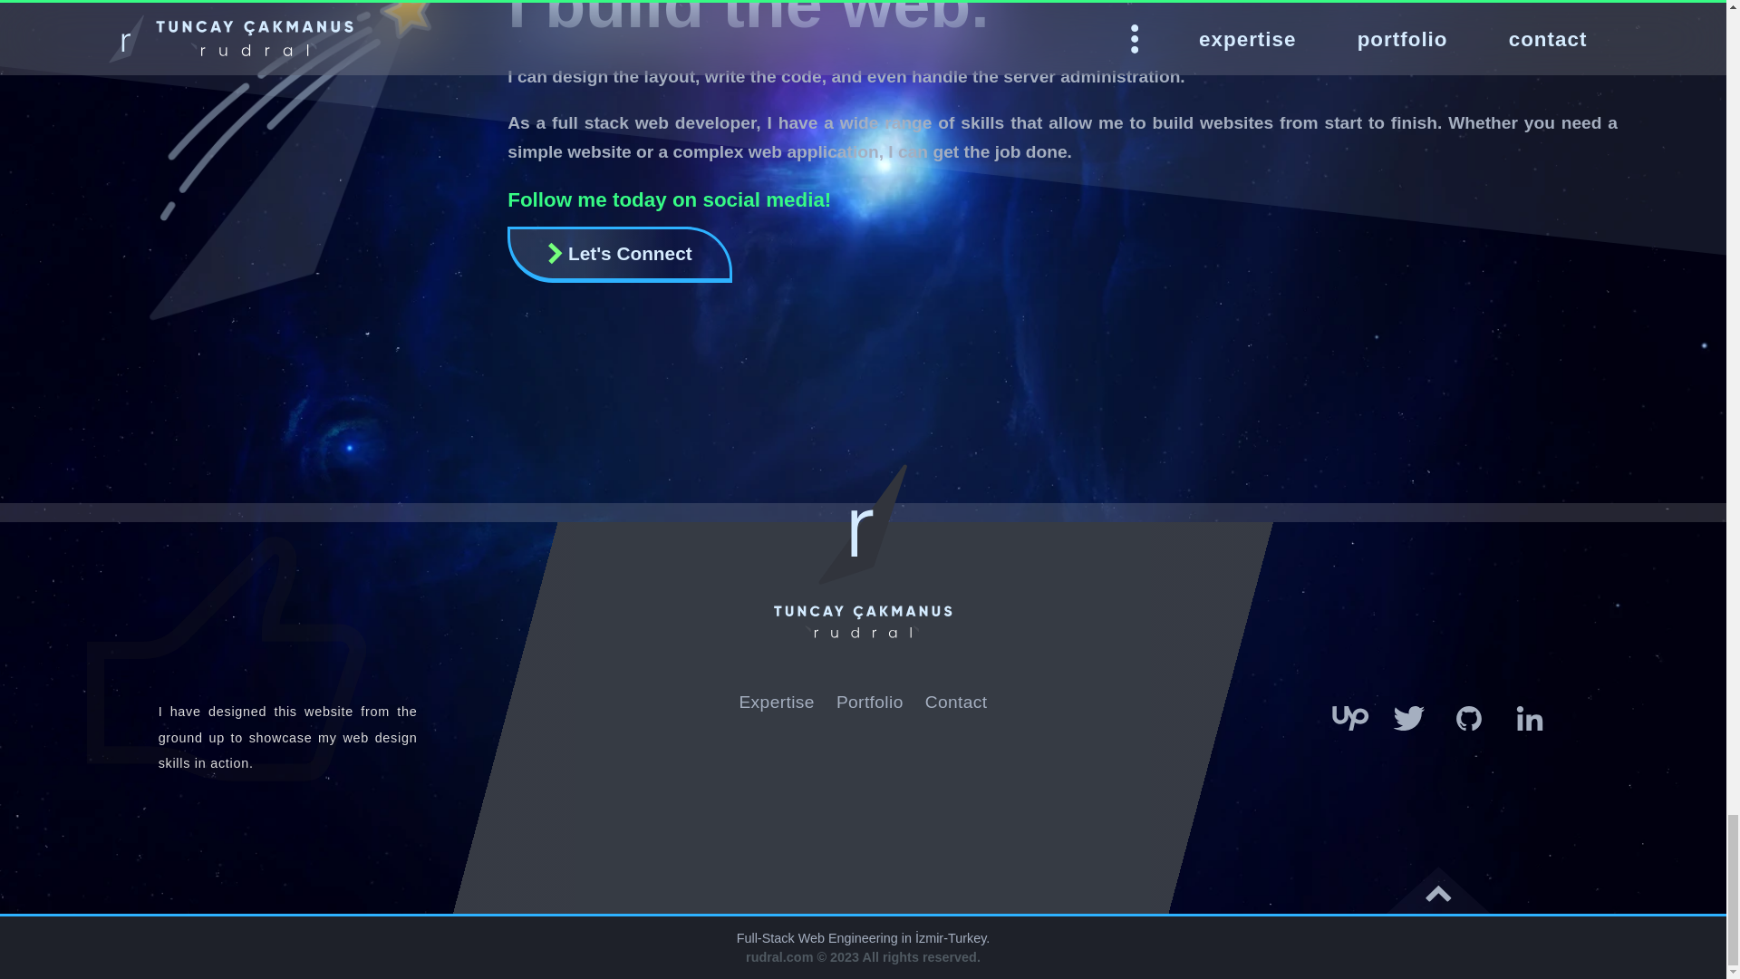 The width and height of the screenshot is (1740, 979). I want to click on Contact, so click(620, 254).